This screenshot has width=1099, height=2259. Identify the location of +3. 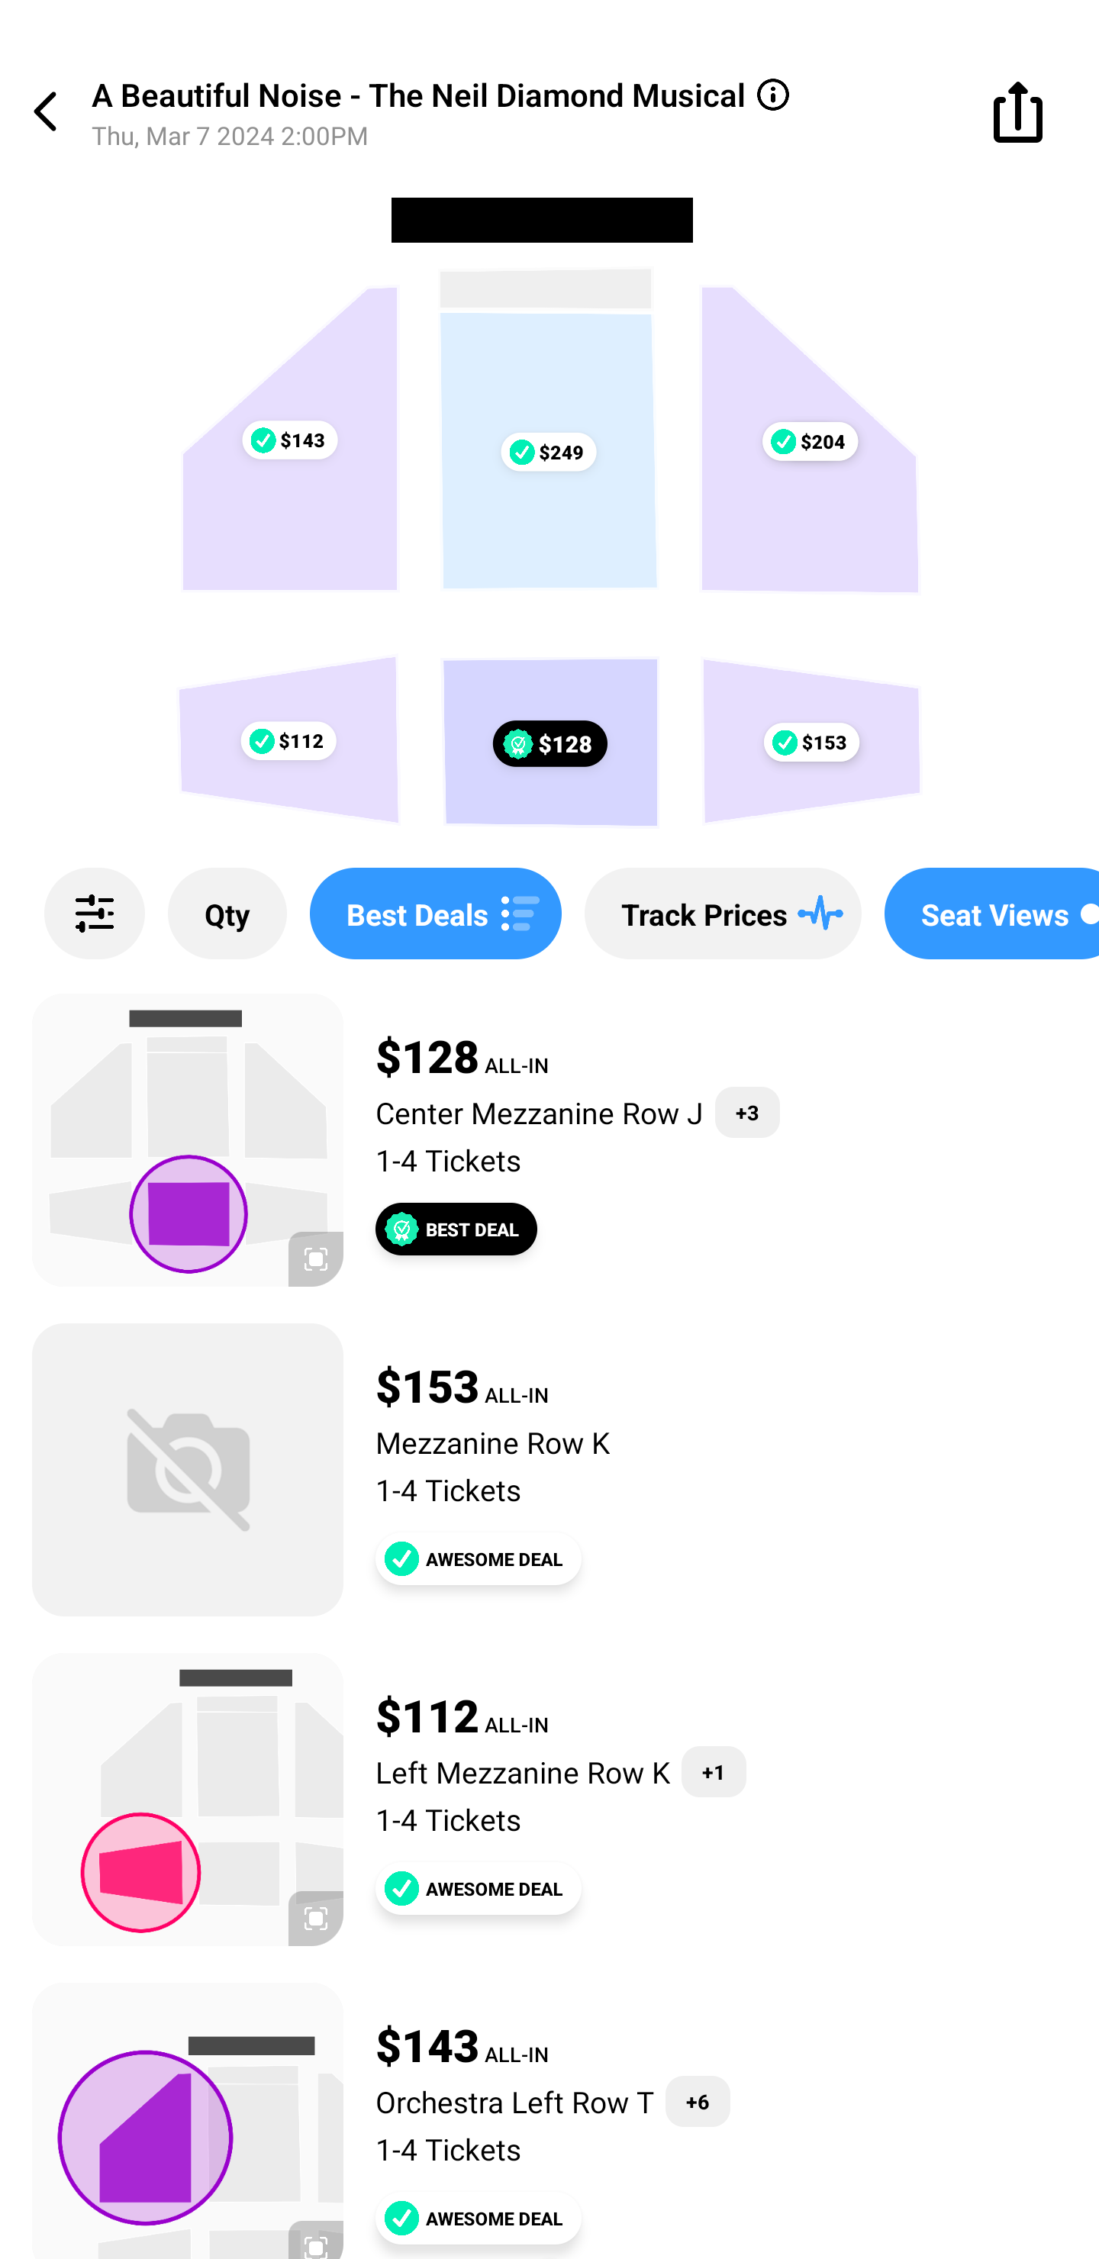
(748, 1112).